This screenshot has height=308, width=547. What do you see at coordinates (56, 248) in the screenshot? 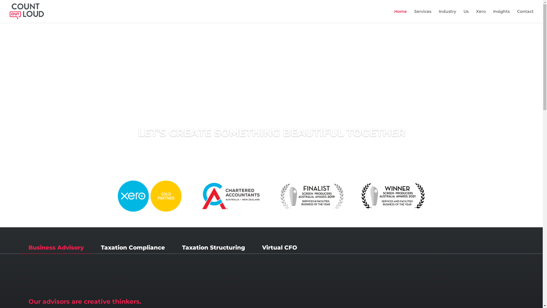
I see `Business Advisory` at bounding box center [56, 248].